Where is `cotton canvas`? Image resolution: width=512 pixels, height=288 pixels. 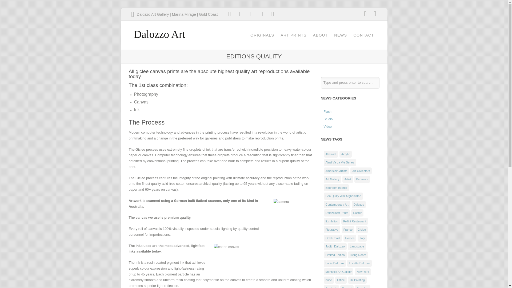
cotton canvas is located at coordinates (241, 258).